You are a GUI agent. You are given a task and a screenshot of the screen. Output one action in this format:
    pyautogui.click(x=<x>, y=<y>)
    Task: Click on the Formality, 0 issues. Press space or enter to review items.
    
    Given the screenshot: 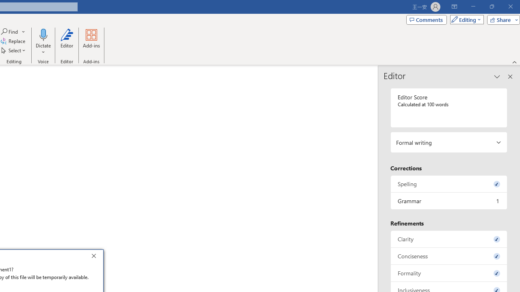 What is the action you would take?
    pyautogui.click(x=449, y=273)
    